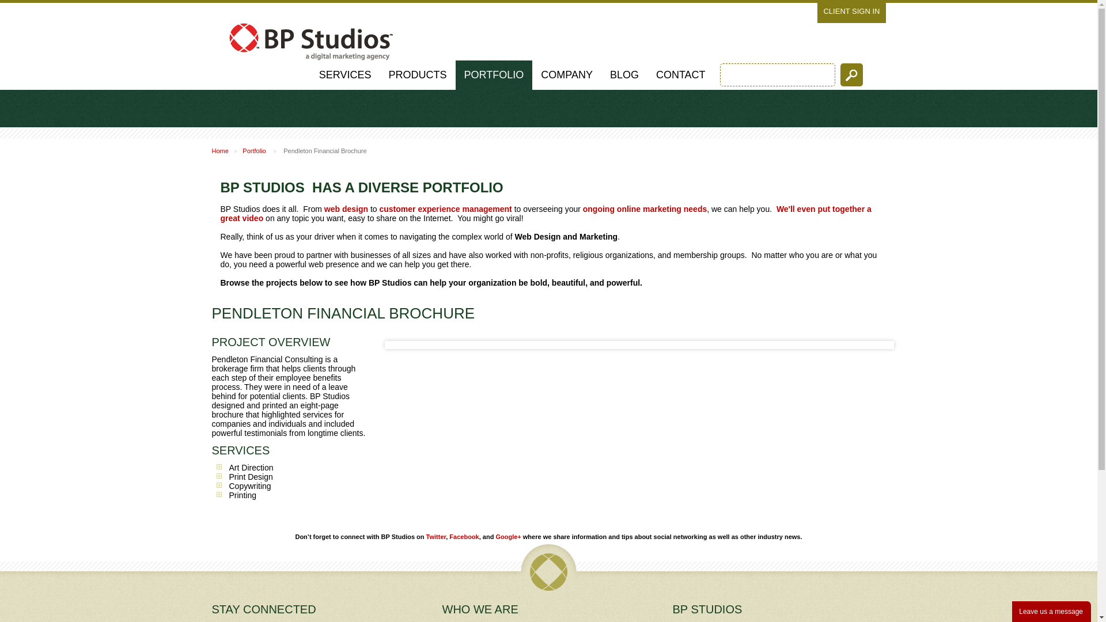 The image size is (1106, 622). What do you see at coordinates (494, 75) in the screenshot?
I see `PORTFOLIO` at bounding box center [494, 75].